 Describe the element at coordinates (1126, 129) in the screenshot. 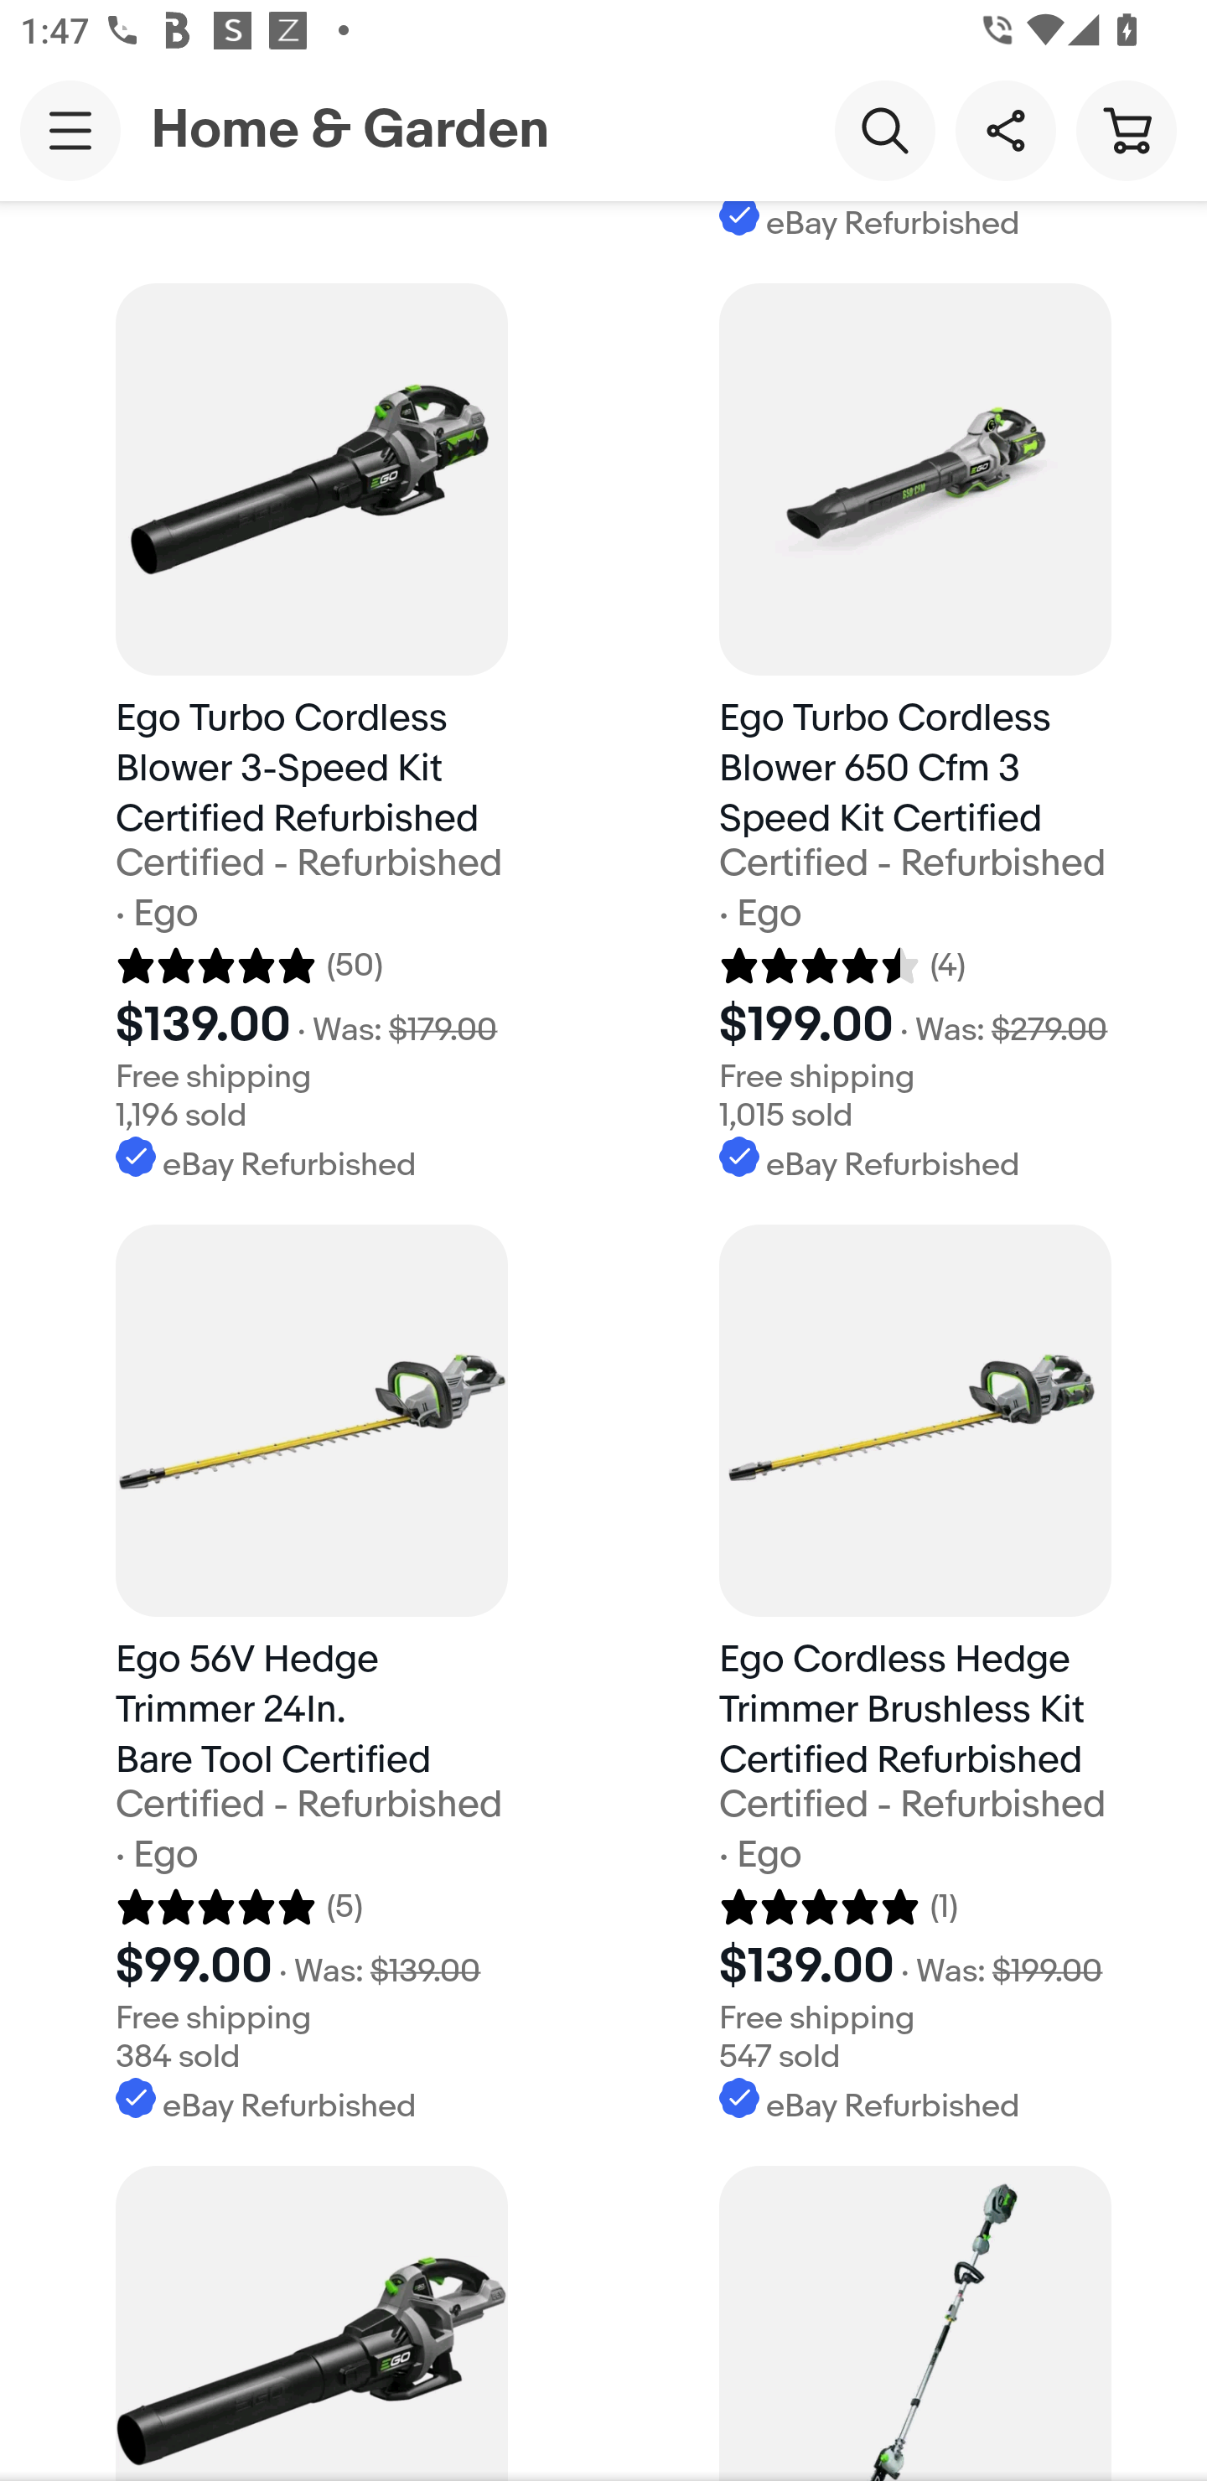

I see `Cart button shopping cart` at that location.